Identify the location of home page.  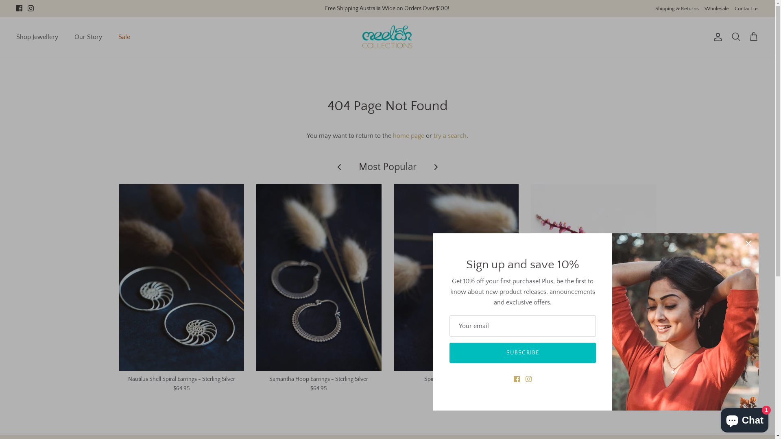
(408, 136).